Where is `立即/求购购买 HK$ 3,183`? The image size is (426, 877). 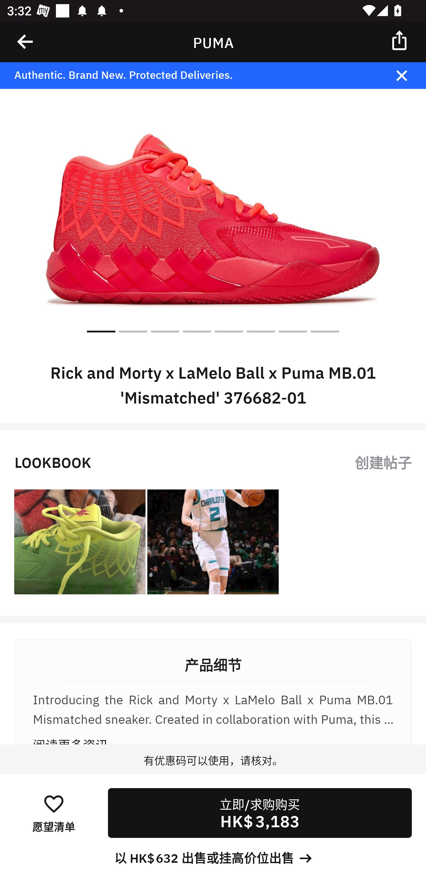 立即/求购购买 HK$ 3,183 is located at coordinates (260, 813).